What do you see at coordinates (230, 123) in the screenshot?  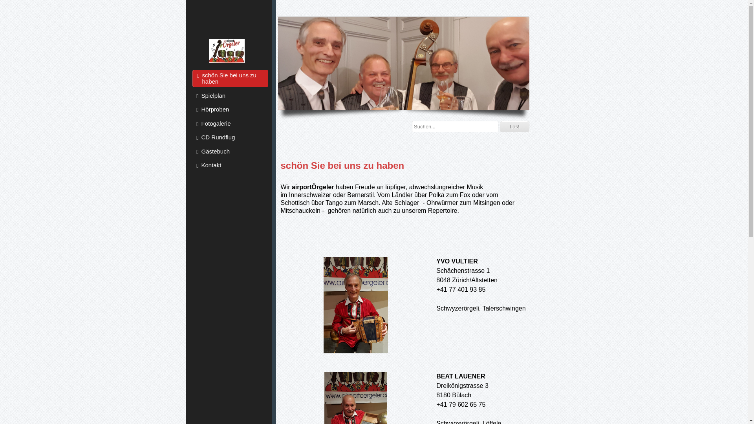 I see `Fotogalerie` at bounding box center [230, 123].